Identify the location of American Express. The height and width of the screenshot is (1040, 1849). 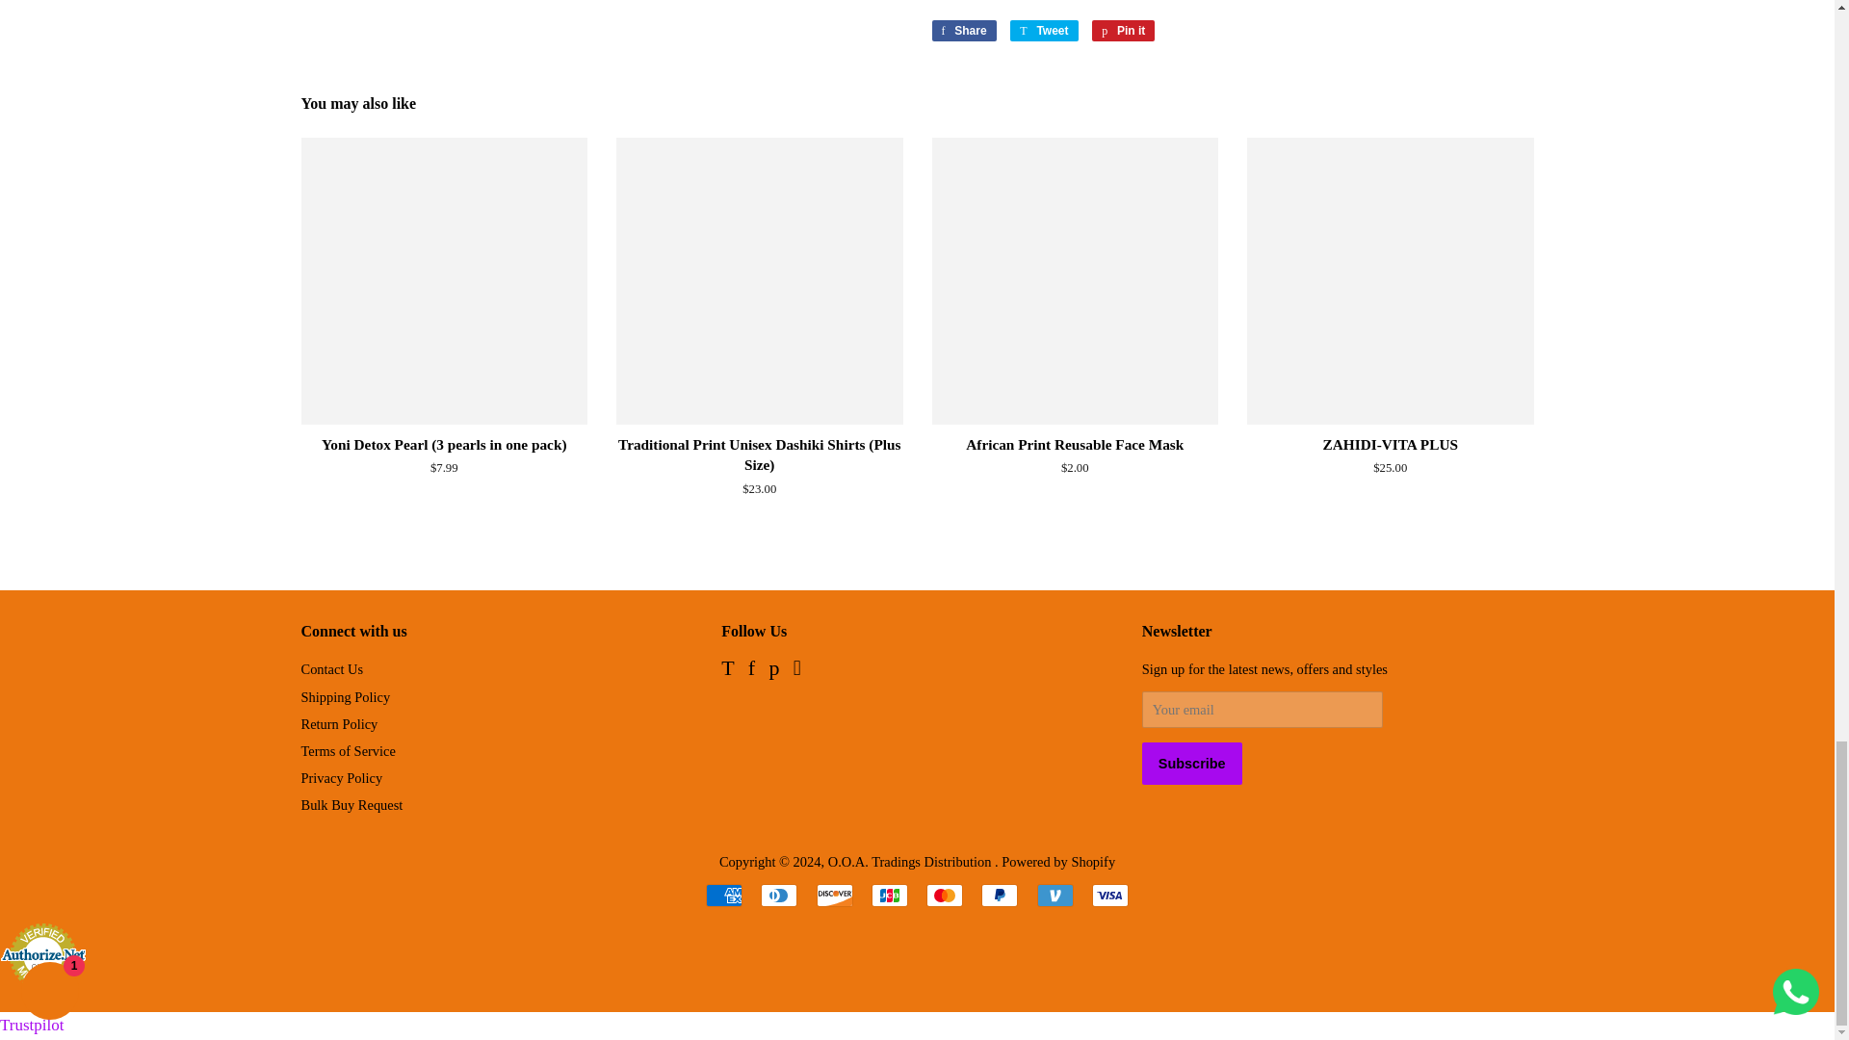
(724, 896).